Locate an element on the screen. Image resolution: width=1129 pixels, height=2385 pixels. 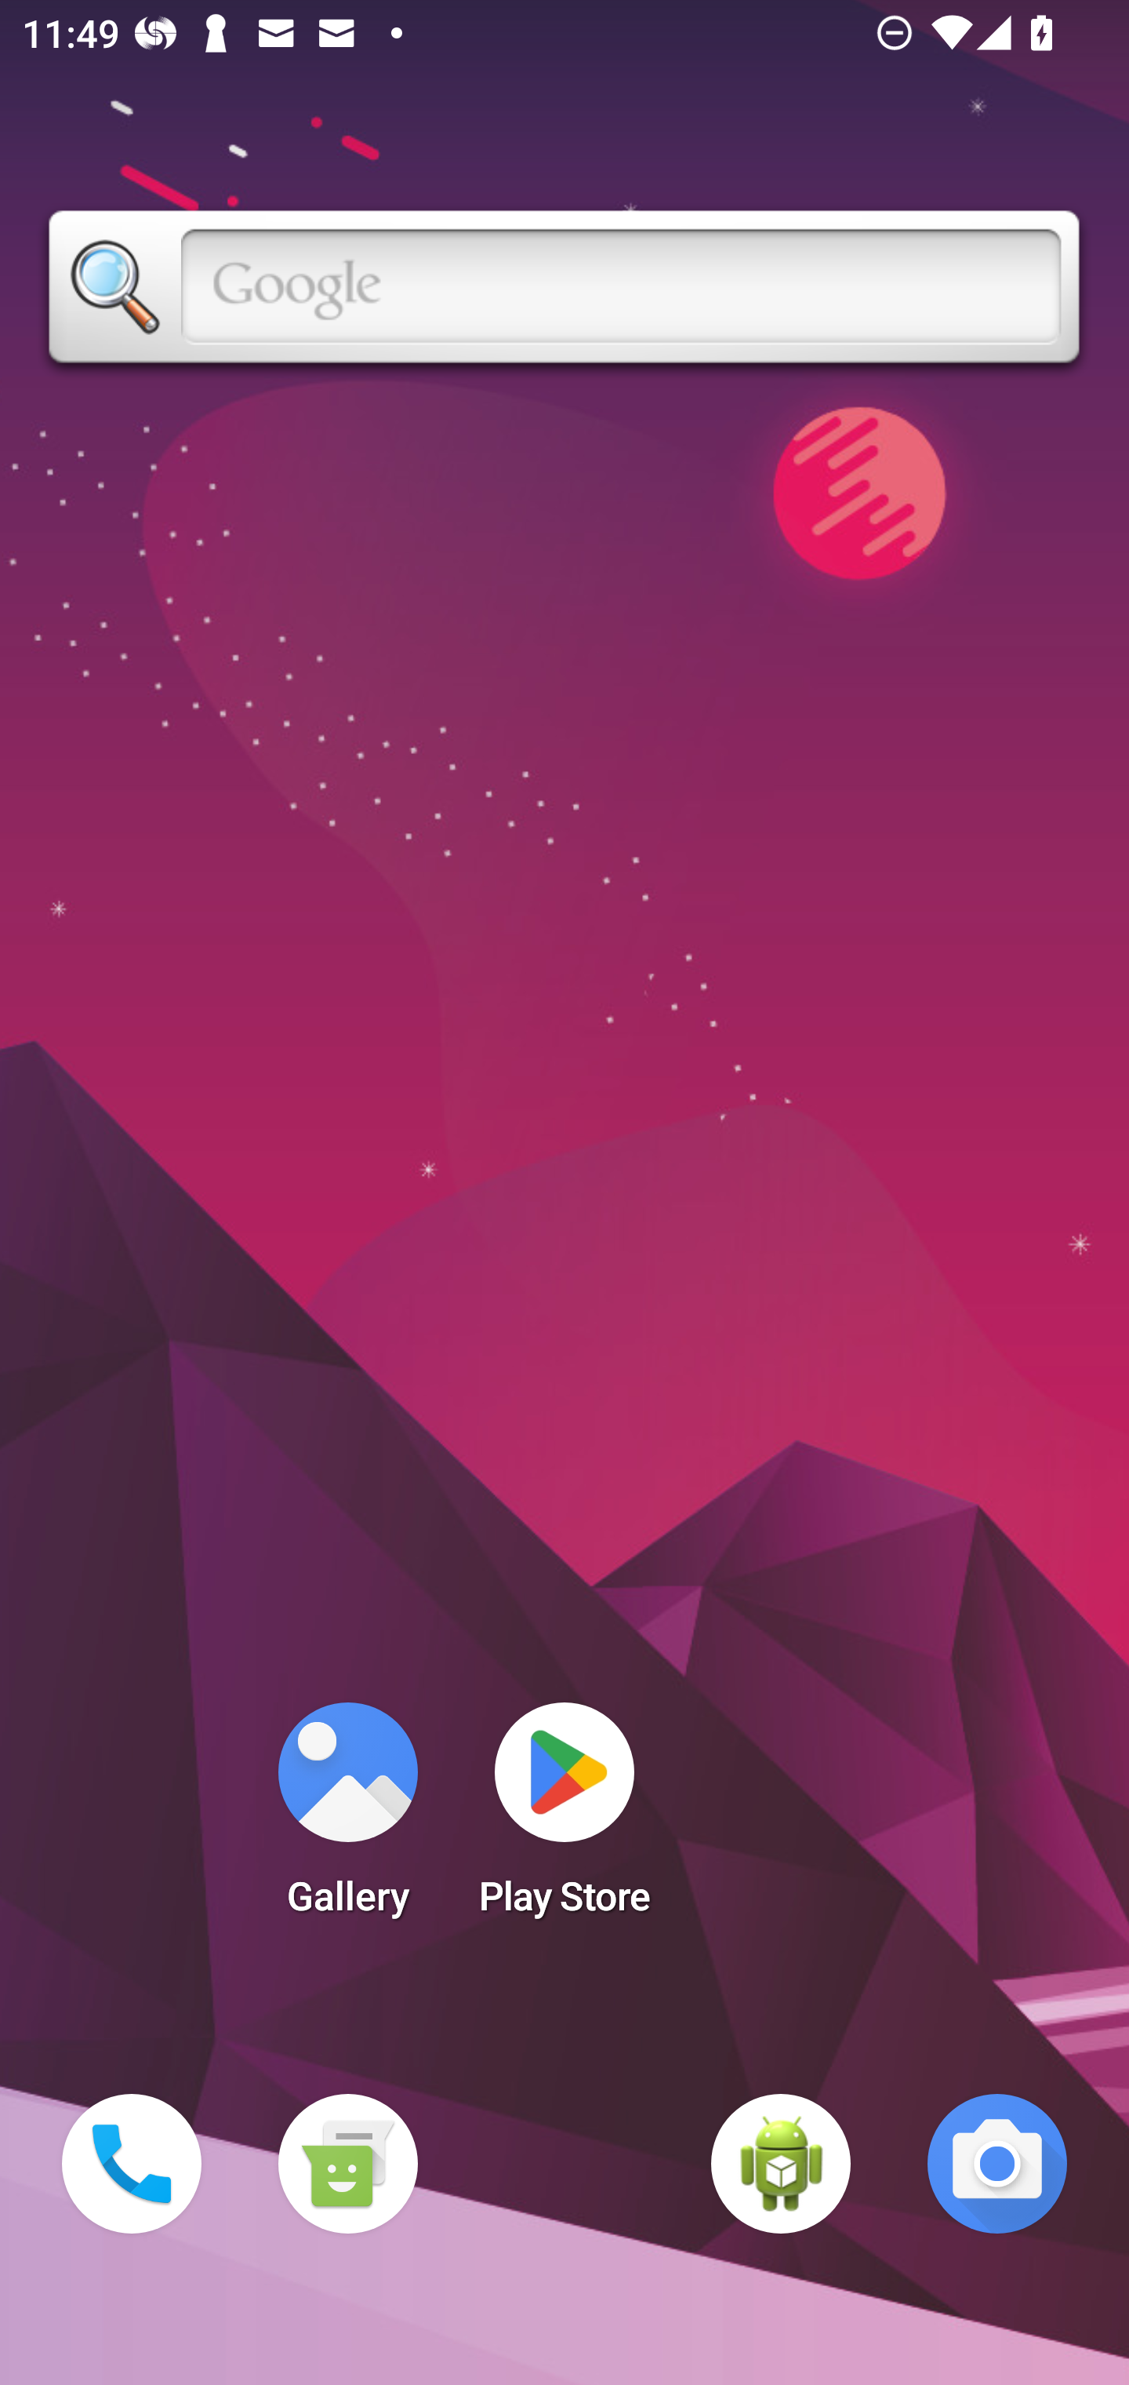
Messaging is located at coordinates (347, 2164).